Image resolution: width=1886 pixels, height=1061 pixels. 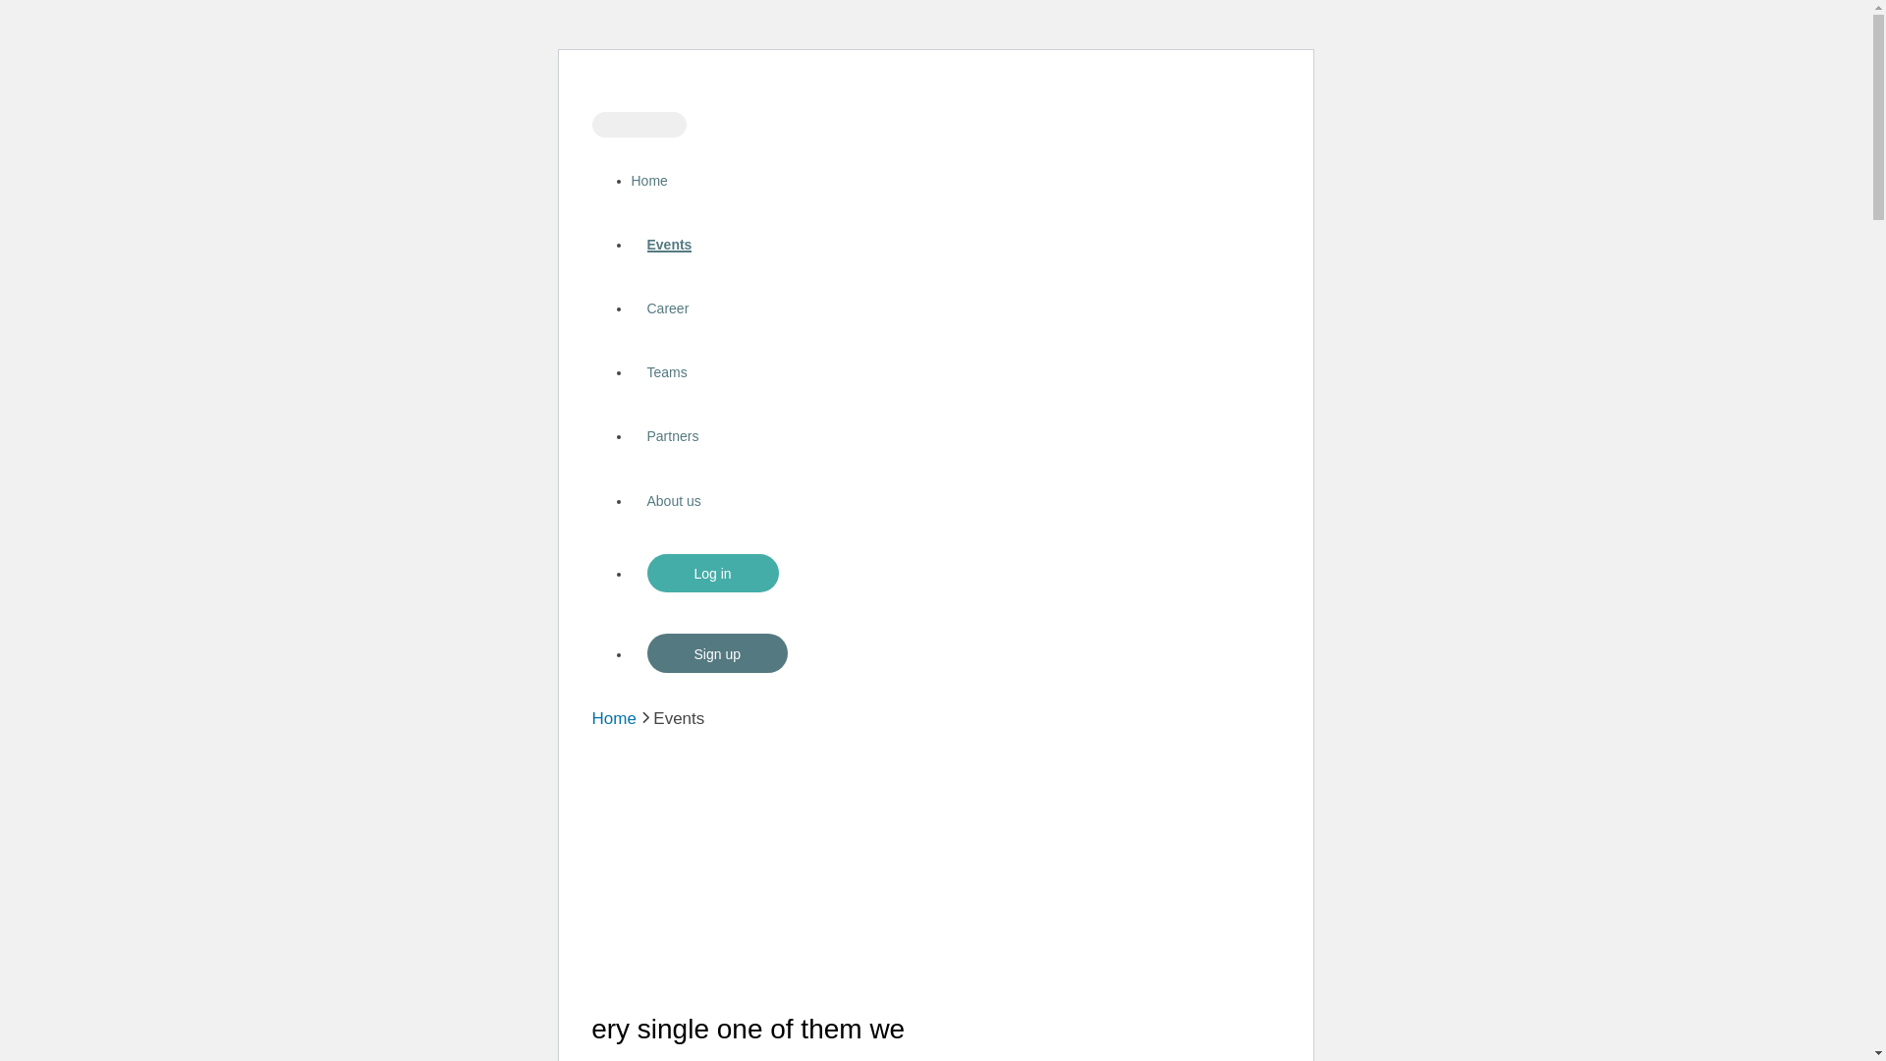 I want to click on Teams, so click(x=666, y=372).